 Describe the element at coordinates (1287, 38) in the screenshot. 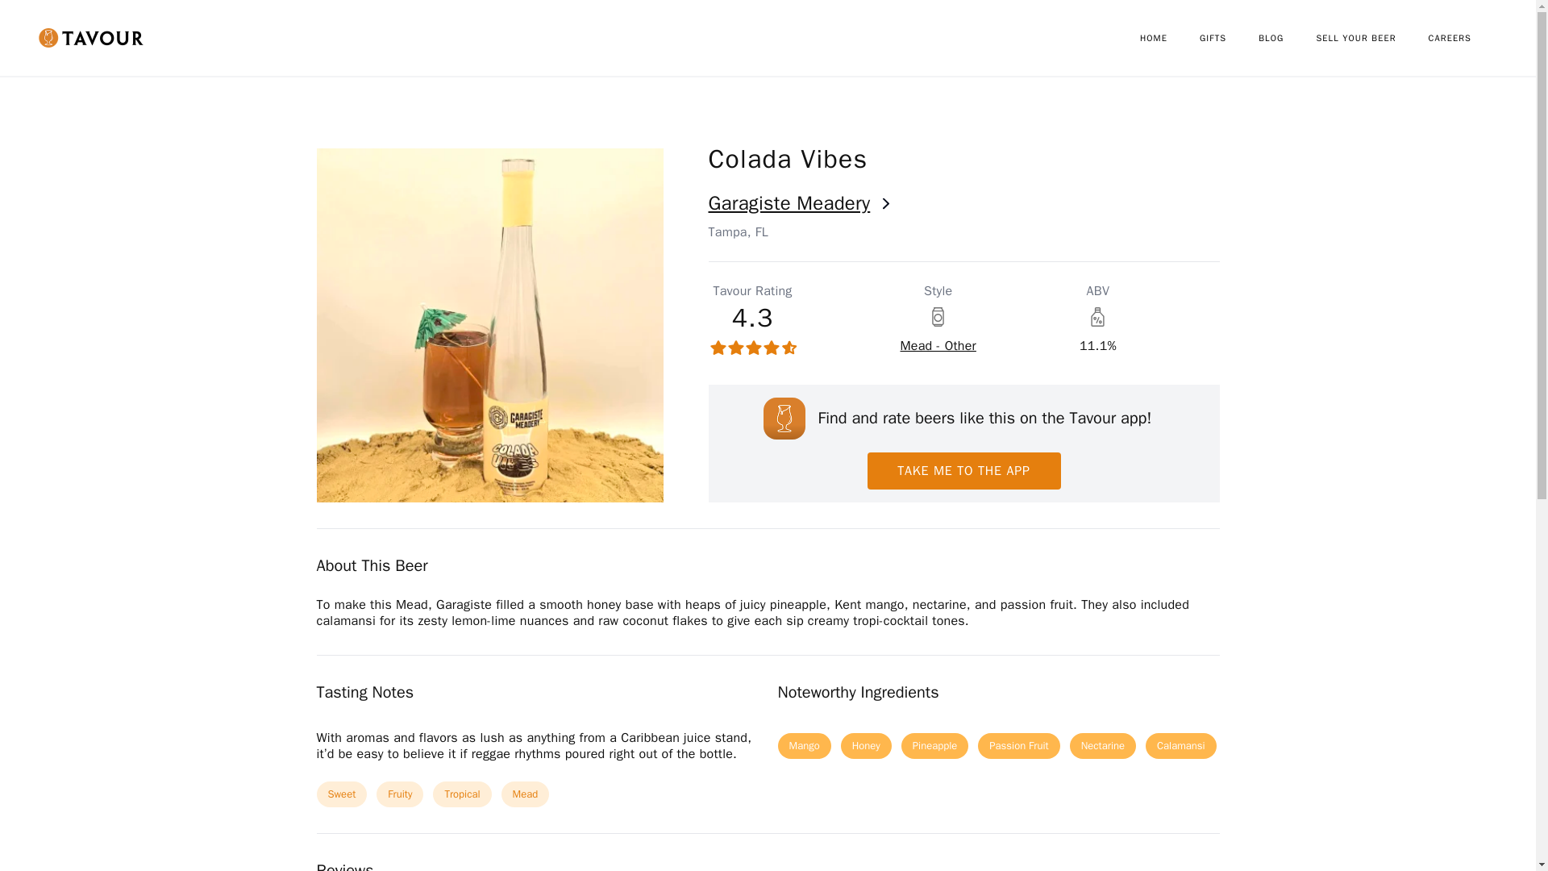

I see `blog` at that location.